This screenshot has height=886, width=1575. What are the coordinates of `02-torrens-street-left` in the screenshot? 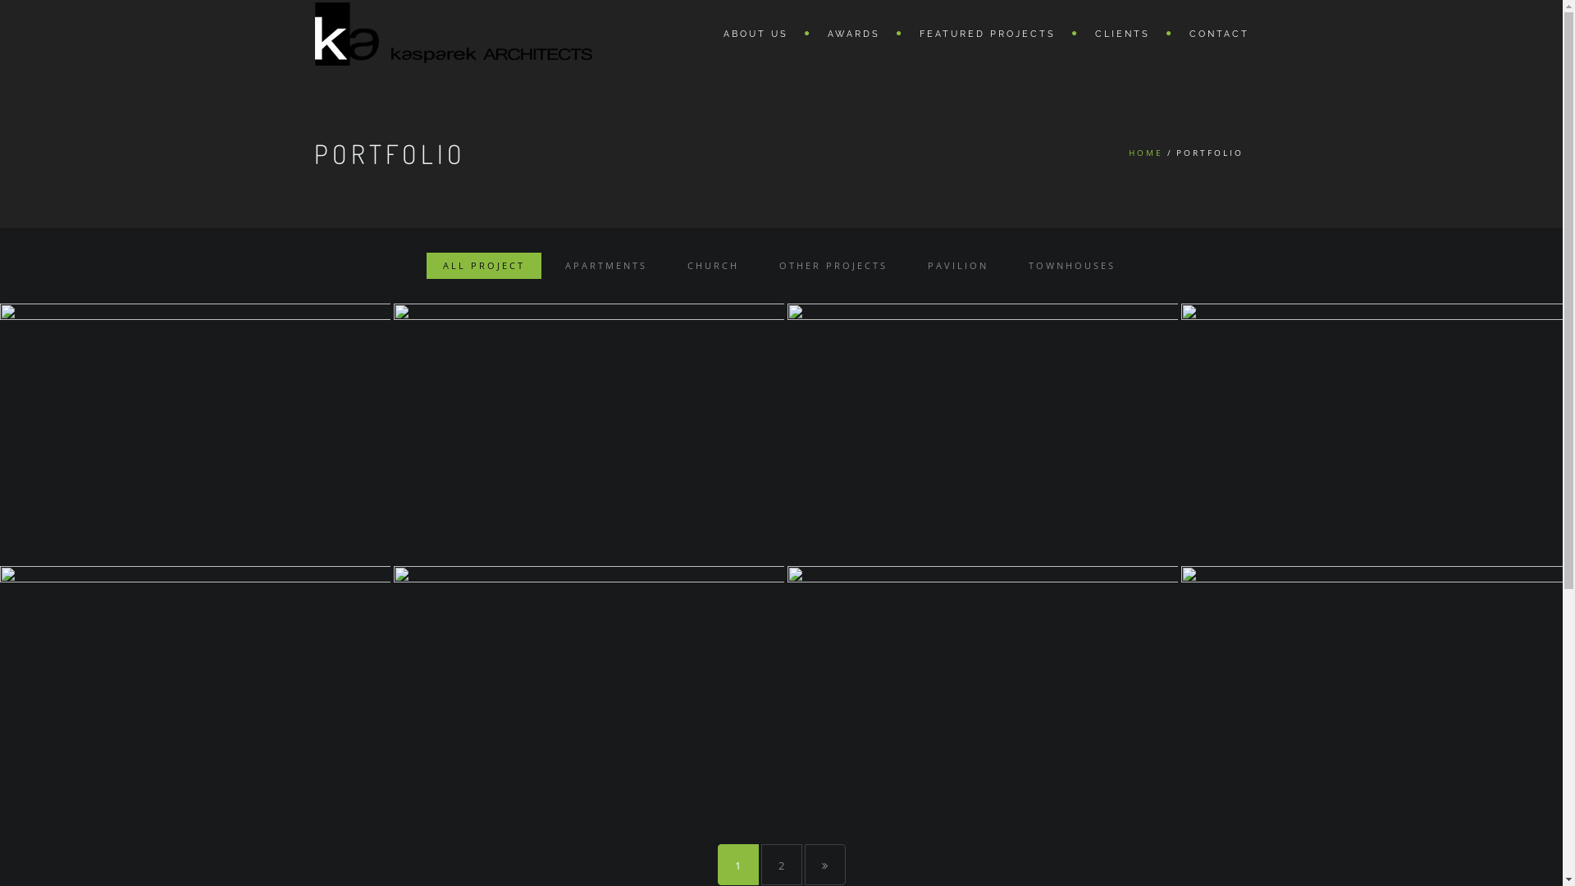 It's located at (195, 696).